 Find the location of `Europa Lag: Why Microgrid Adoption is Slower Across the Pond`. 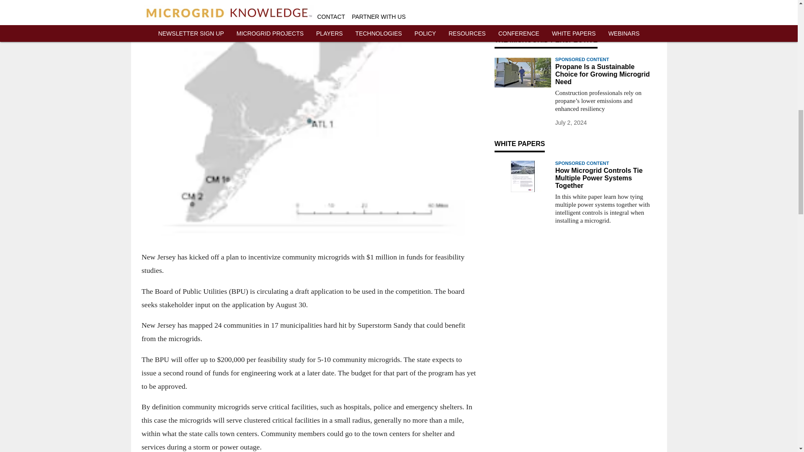

Europa Lag: Why Microgrid Adoption is Slower Across the Pond is located at coordinates (606, 7).